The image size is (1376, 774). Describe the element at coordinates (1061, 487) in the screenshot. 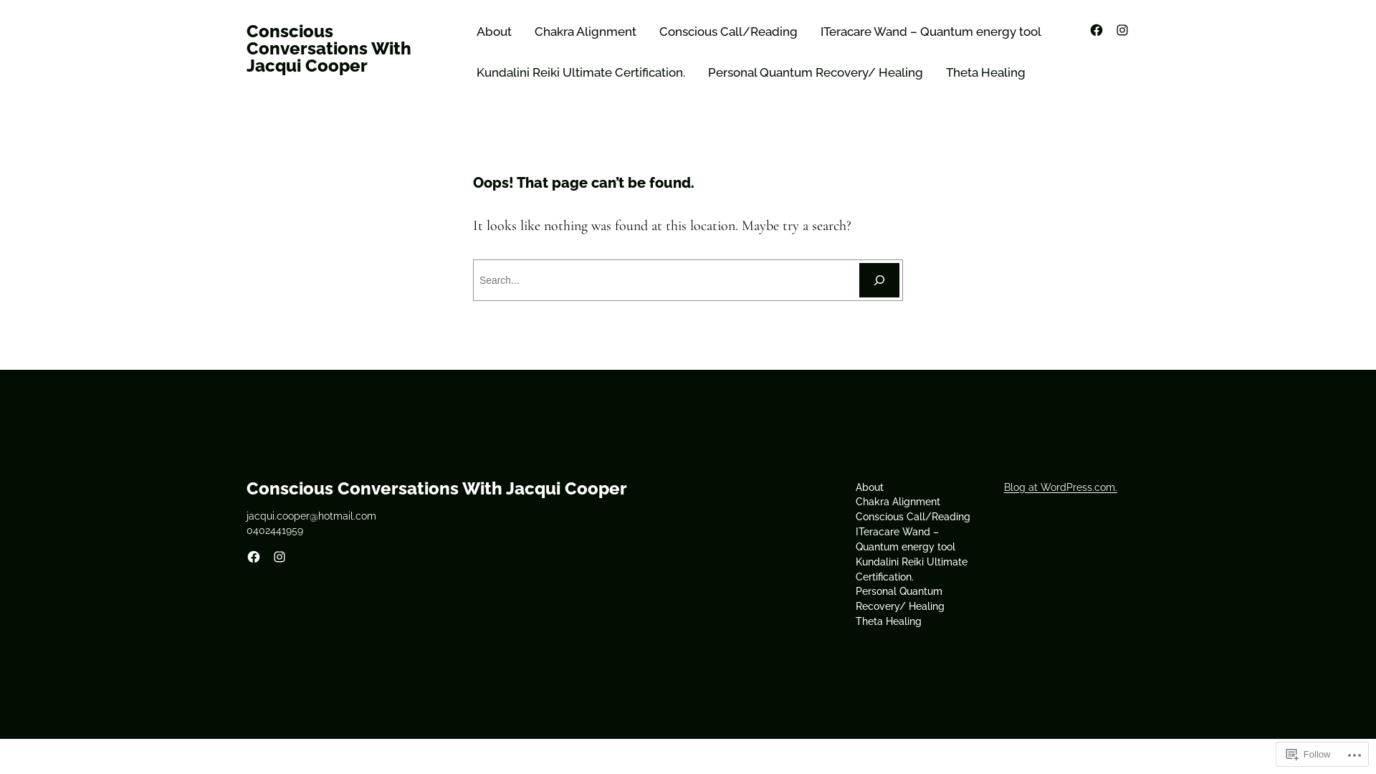

I see `Blog at WordPress.com.` at that location.